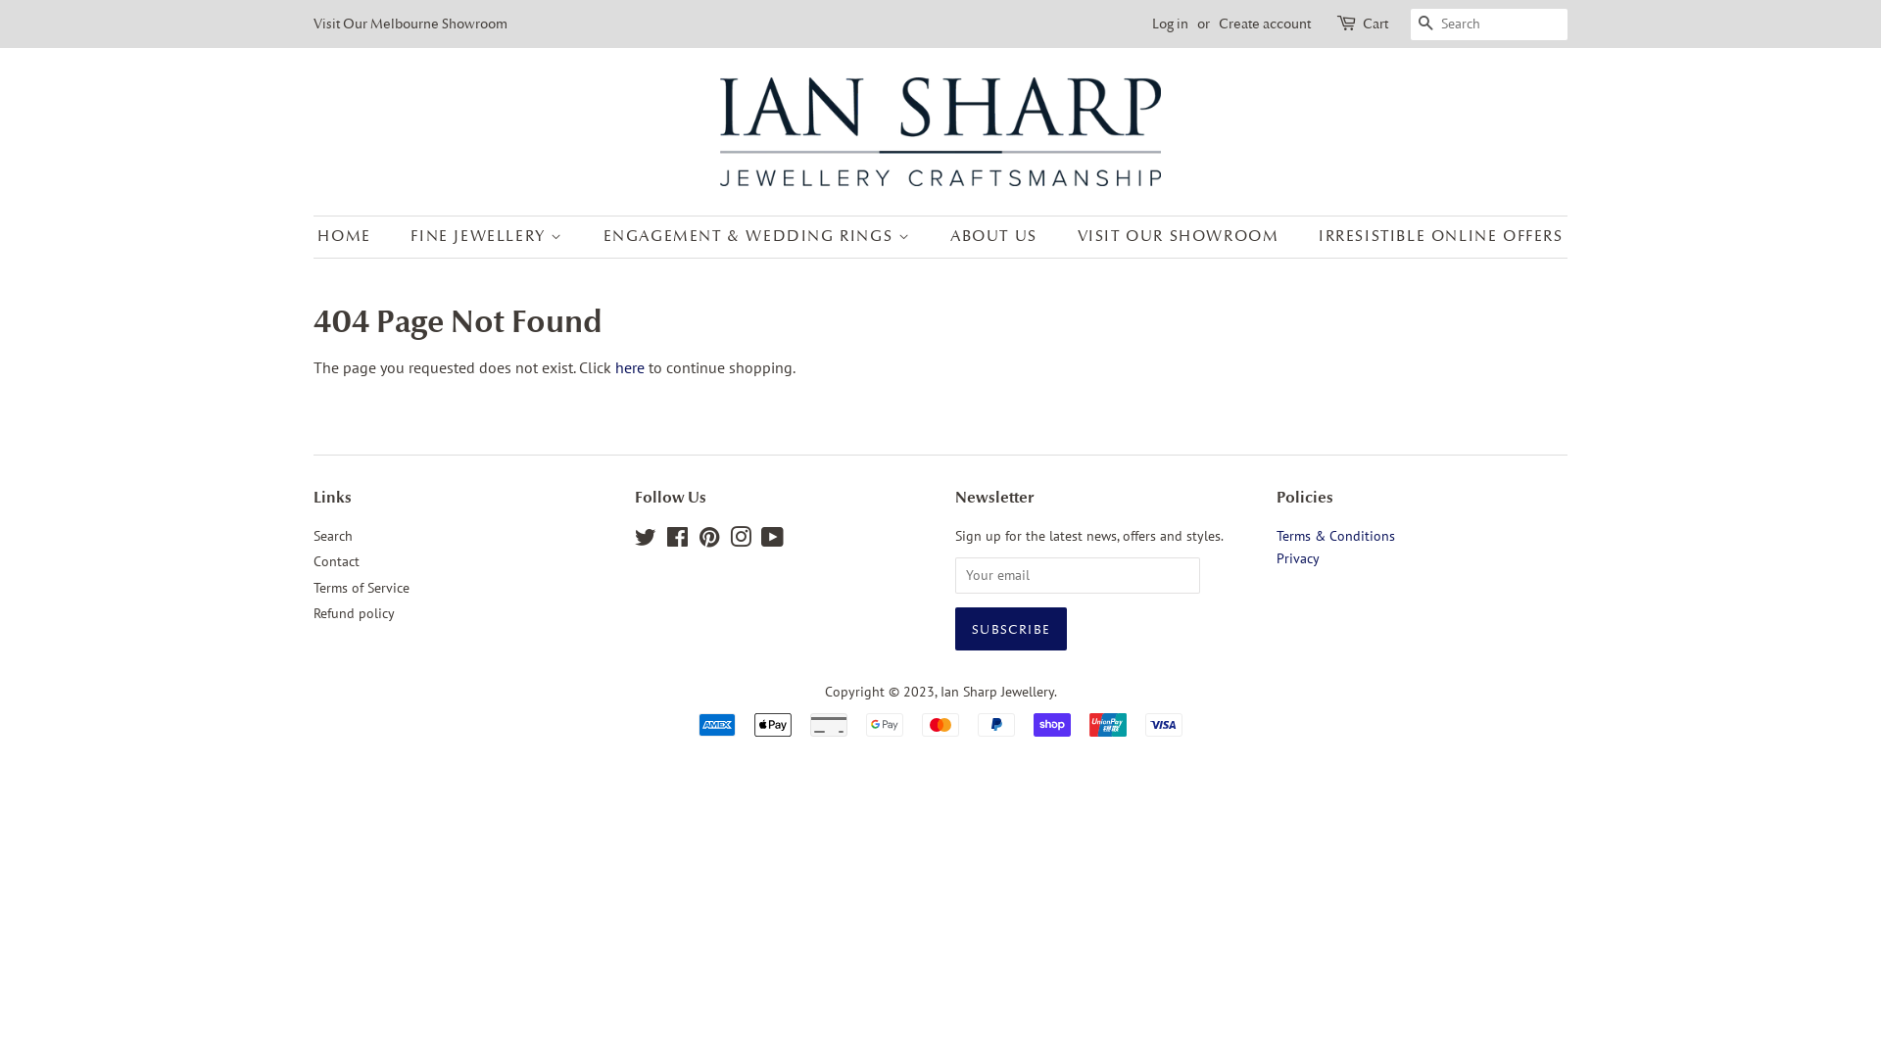 The width and height of the screenshot is (1881, 1058). What do you see at coordinates (354, 237) in the screenshot?
I see `HOME` at bounding box center [354, 237].